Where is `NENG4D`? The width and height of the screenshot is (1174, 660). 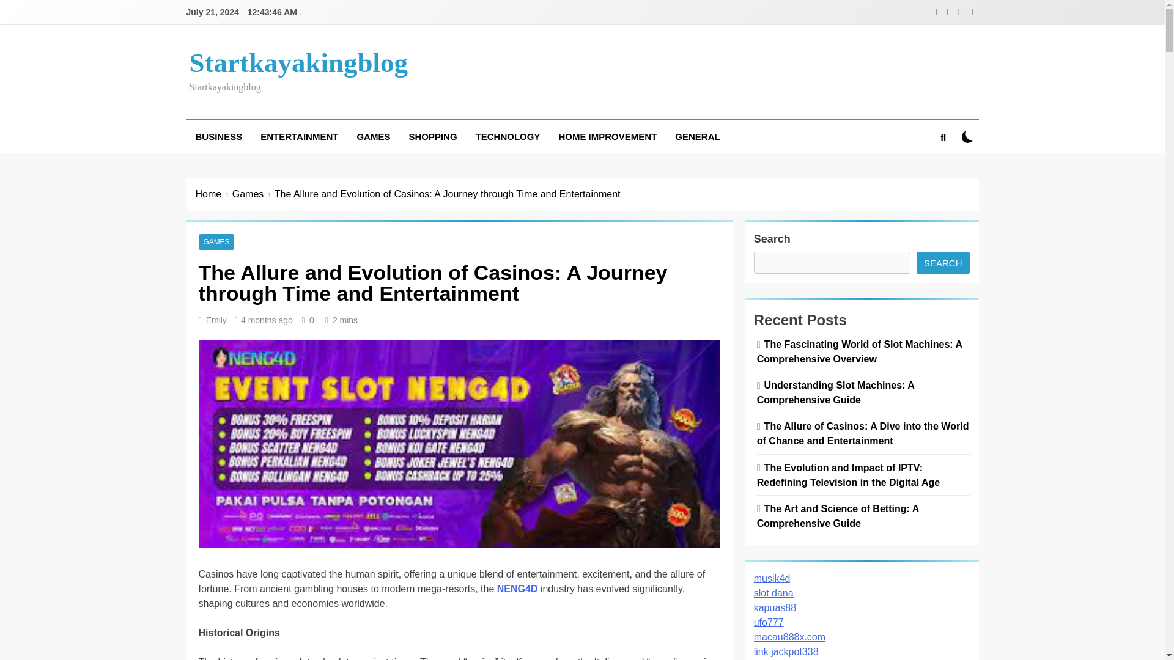 NENG4D is located at coordinates (517, 588).